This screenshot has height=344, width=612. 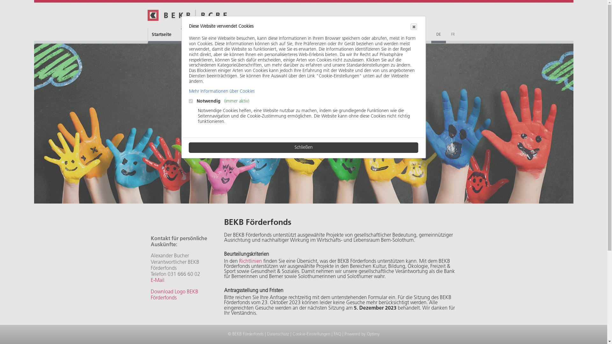 I want to click on E-Mail, so click(x=157, y=280).